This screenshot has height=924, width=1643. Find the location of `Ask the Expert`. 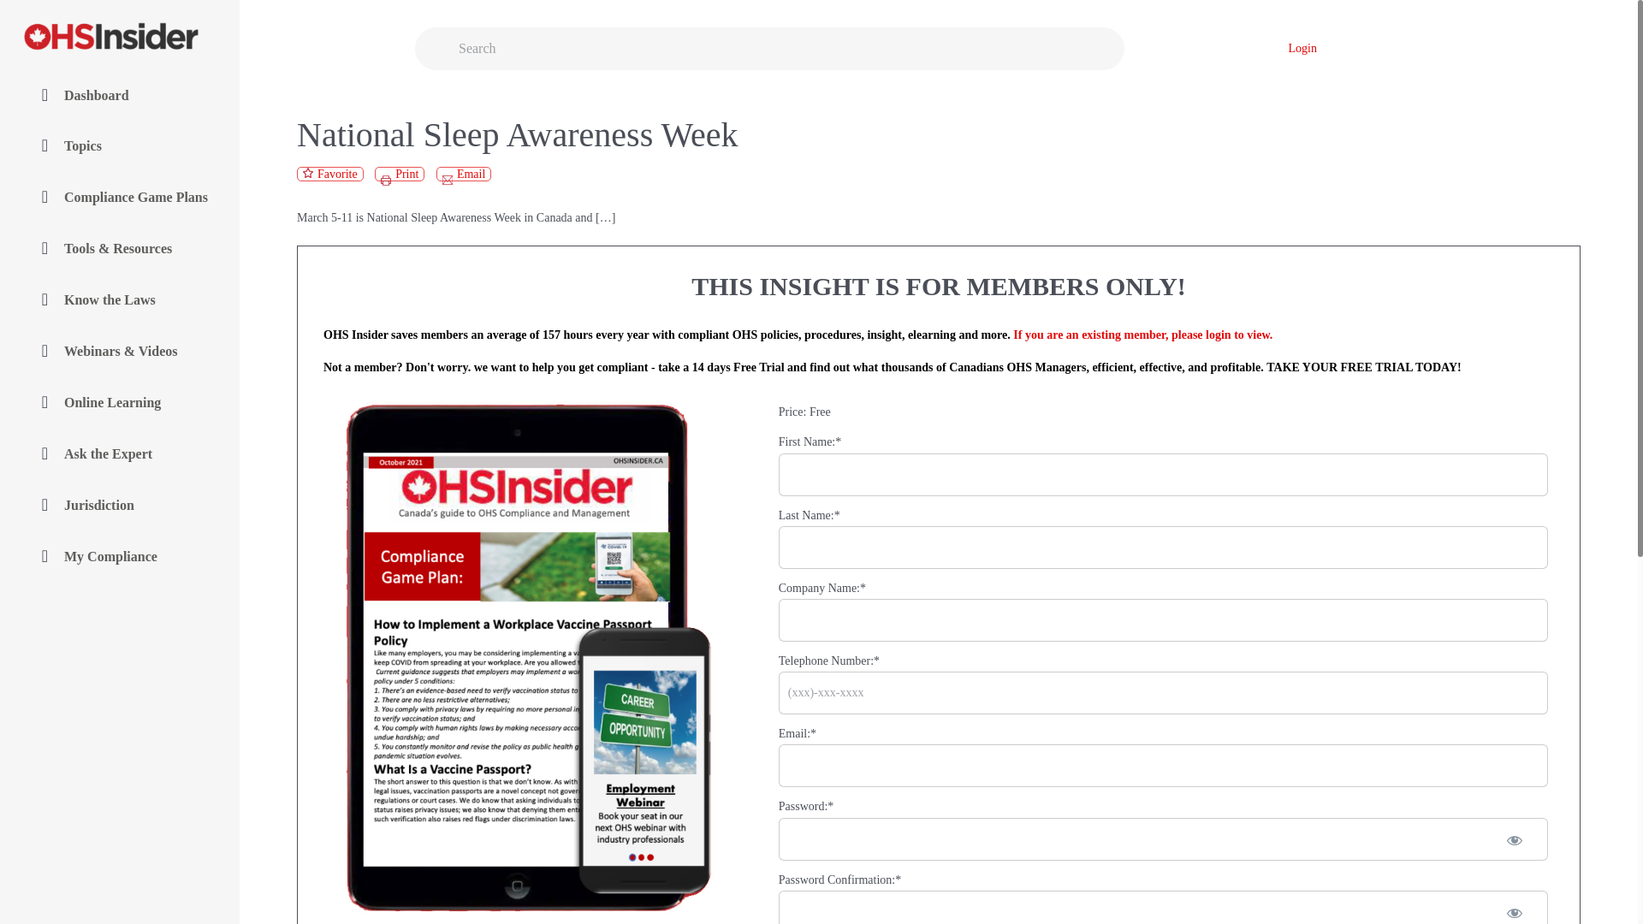

Ask the Expert is located at coordinates (120, 454).